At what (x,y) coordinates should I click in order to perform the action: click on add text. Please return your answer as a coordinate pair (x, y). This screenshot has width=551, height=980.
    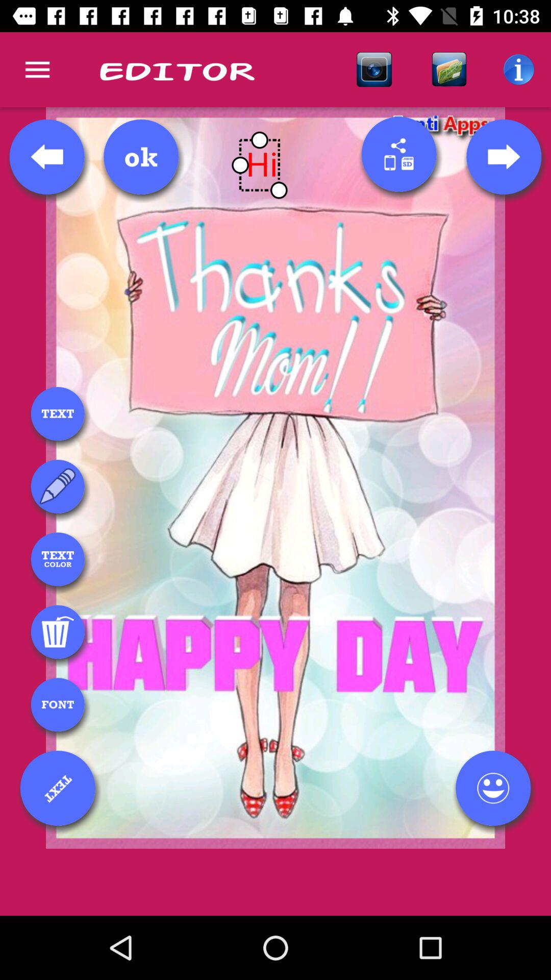
    Looking at the image, I should click on (58, 413).